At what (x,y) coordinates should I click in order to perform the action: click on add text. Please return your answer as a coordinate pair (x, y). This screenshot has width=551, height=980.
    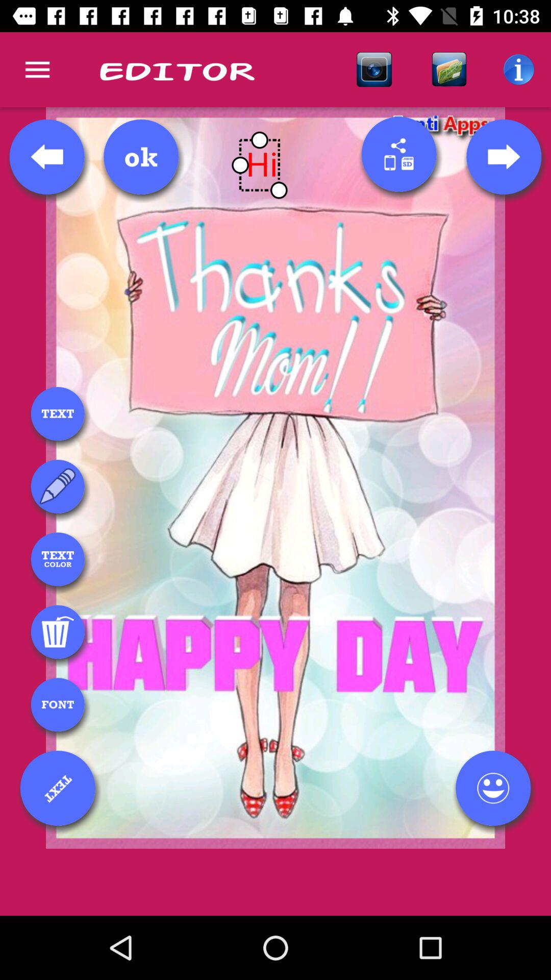
    Looking at the image, I should click on (58, 413).